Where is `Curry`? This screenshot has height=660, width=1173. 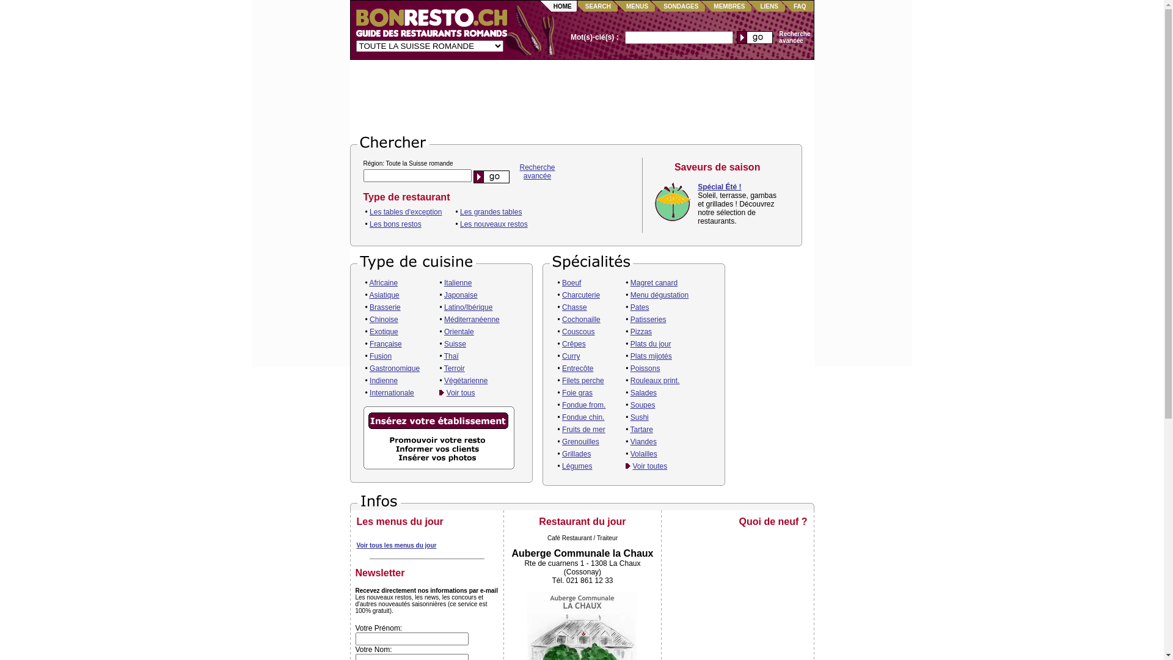 Curry is located at coordinates (571, 356).